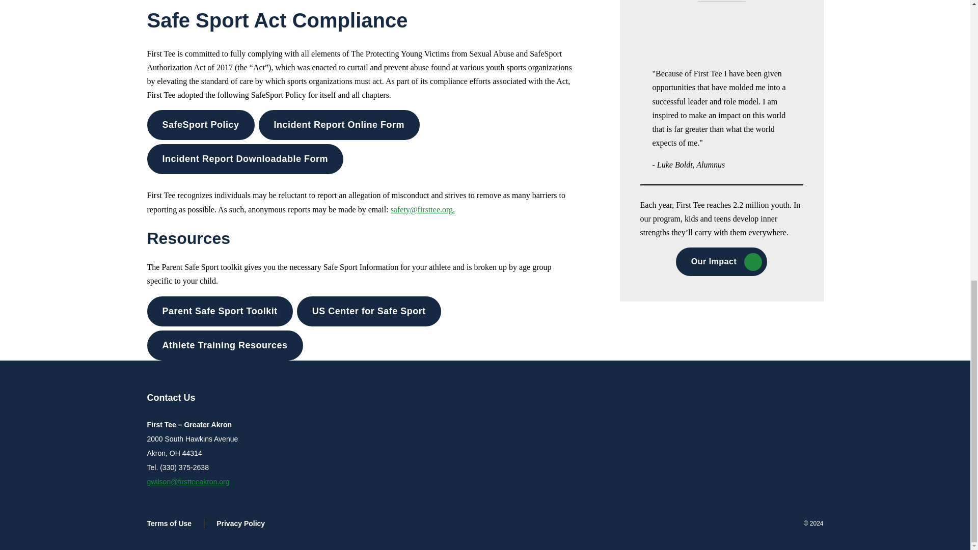 Image resolution: width=978 pixels, height=550 pixels. What do you see at coordinates (747, 398) in the screenshot?
I see `Open instagram in a new window` at bounding box center [747, 398].